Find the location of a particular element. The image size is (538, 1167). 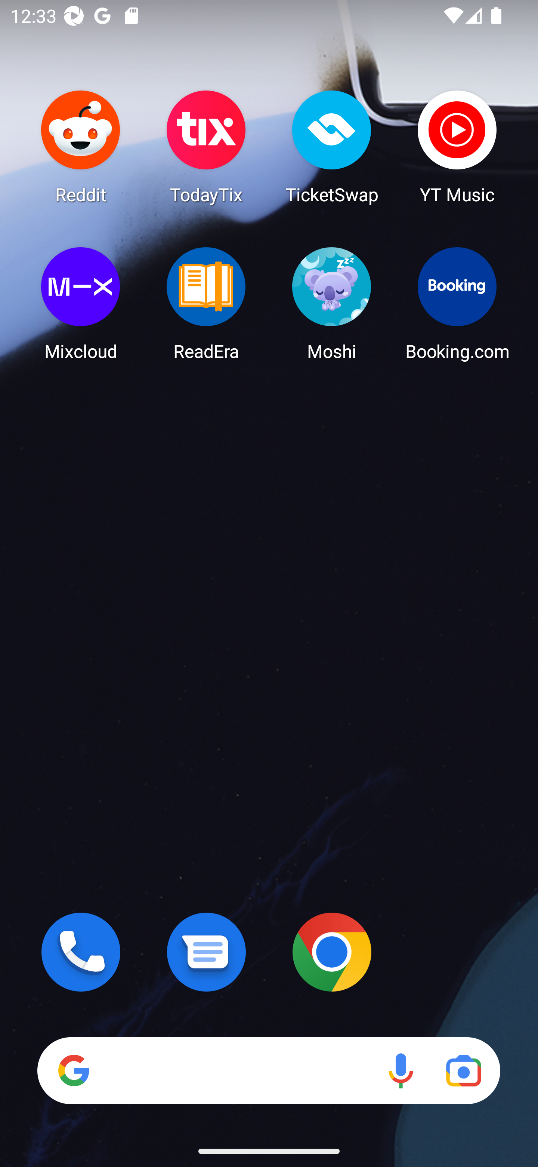

ReadEra is located at coordinates (206, 303).